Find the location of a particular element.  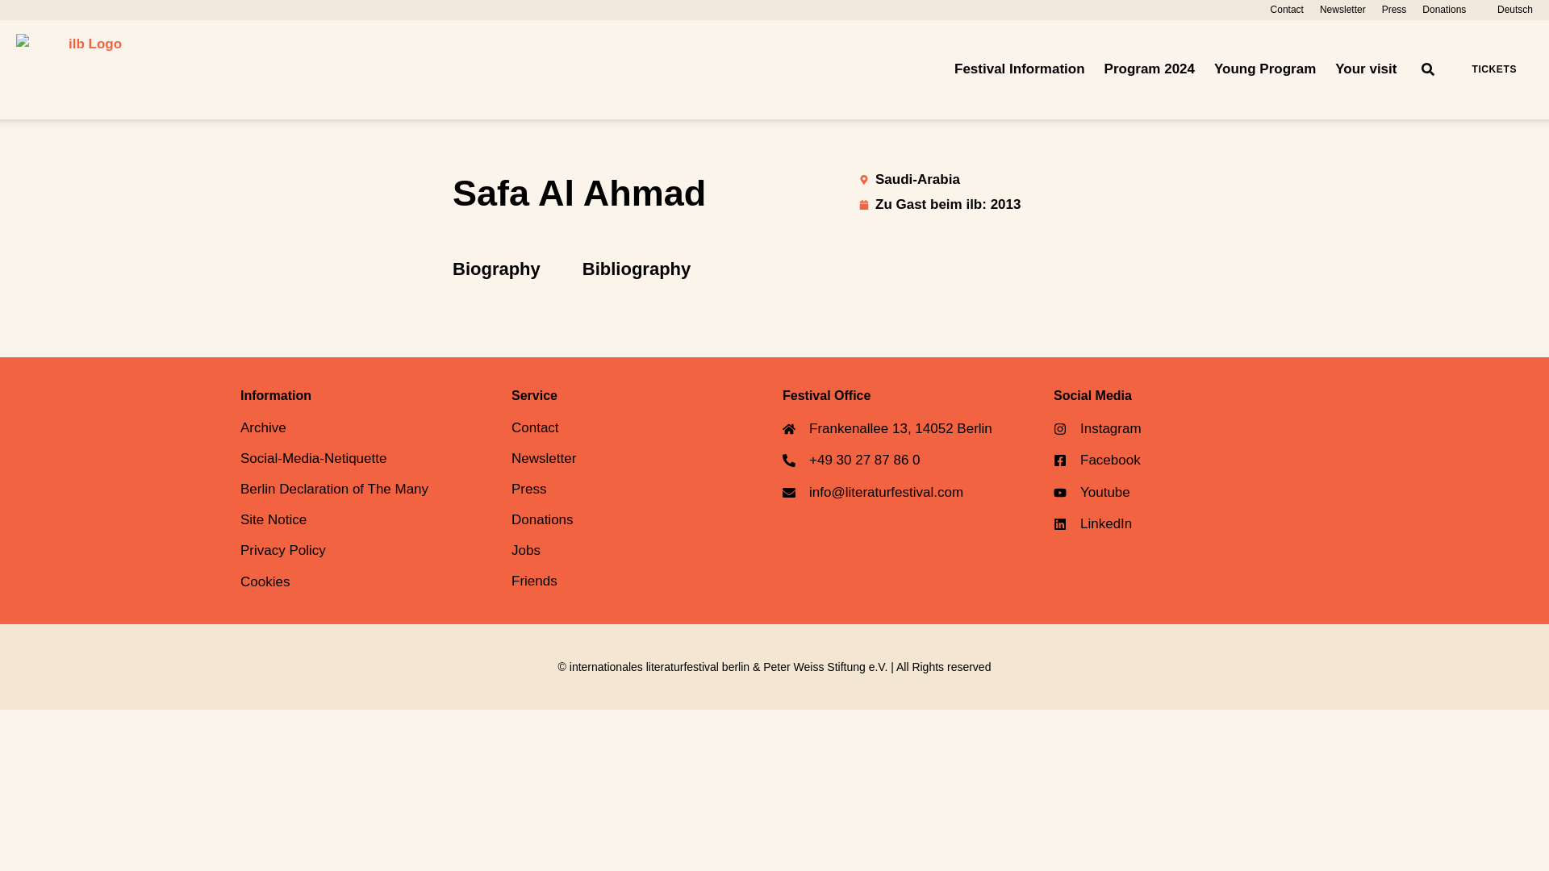

Newsletter is located at coordinates (1342, 10).